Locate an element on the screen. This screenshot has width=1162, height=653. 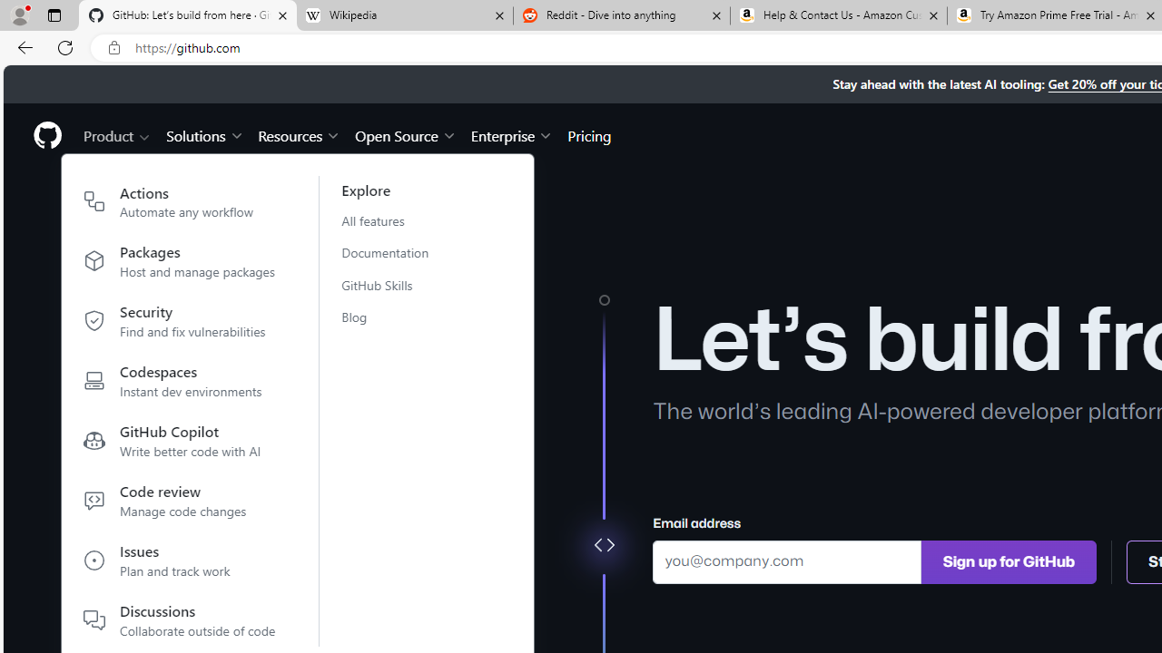
GitHub Skills is located at coordinates (396, 285).